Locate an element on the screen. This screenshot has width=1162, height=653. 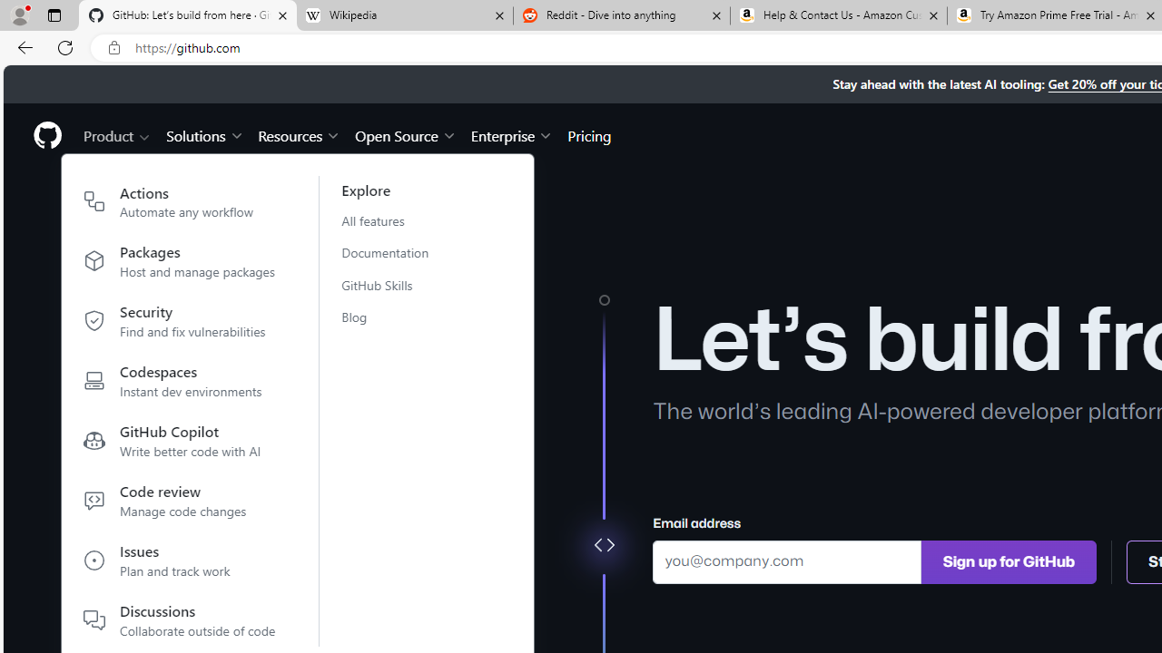
GitHub Skills is located at coordinates (396, 285).